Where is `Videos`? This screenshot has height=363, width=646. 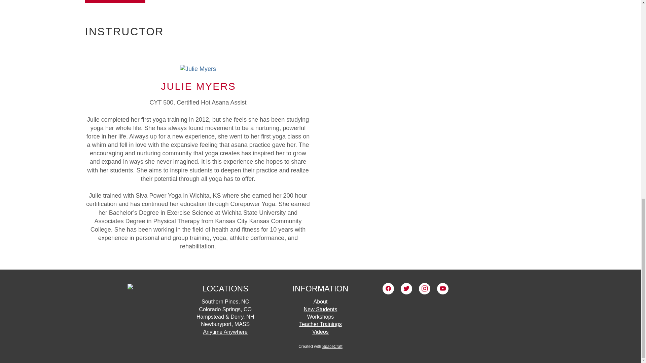 Videos is located at coordinates (320, 331).